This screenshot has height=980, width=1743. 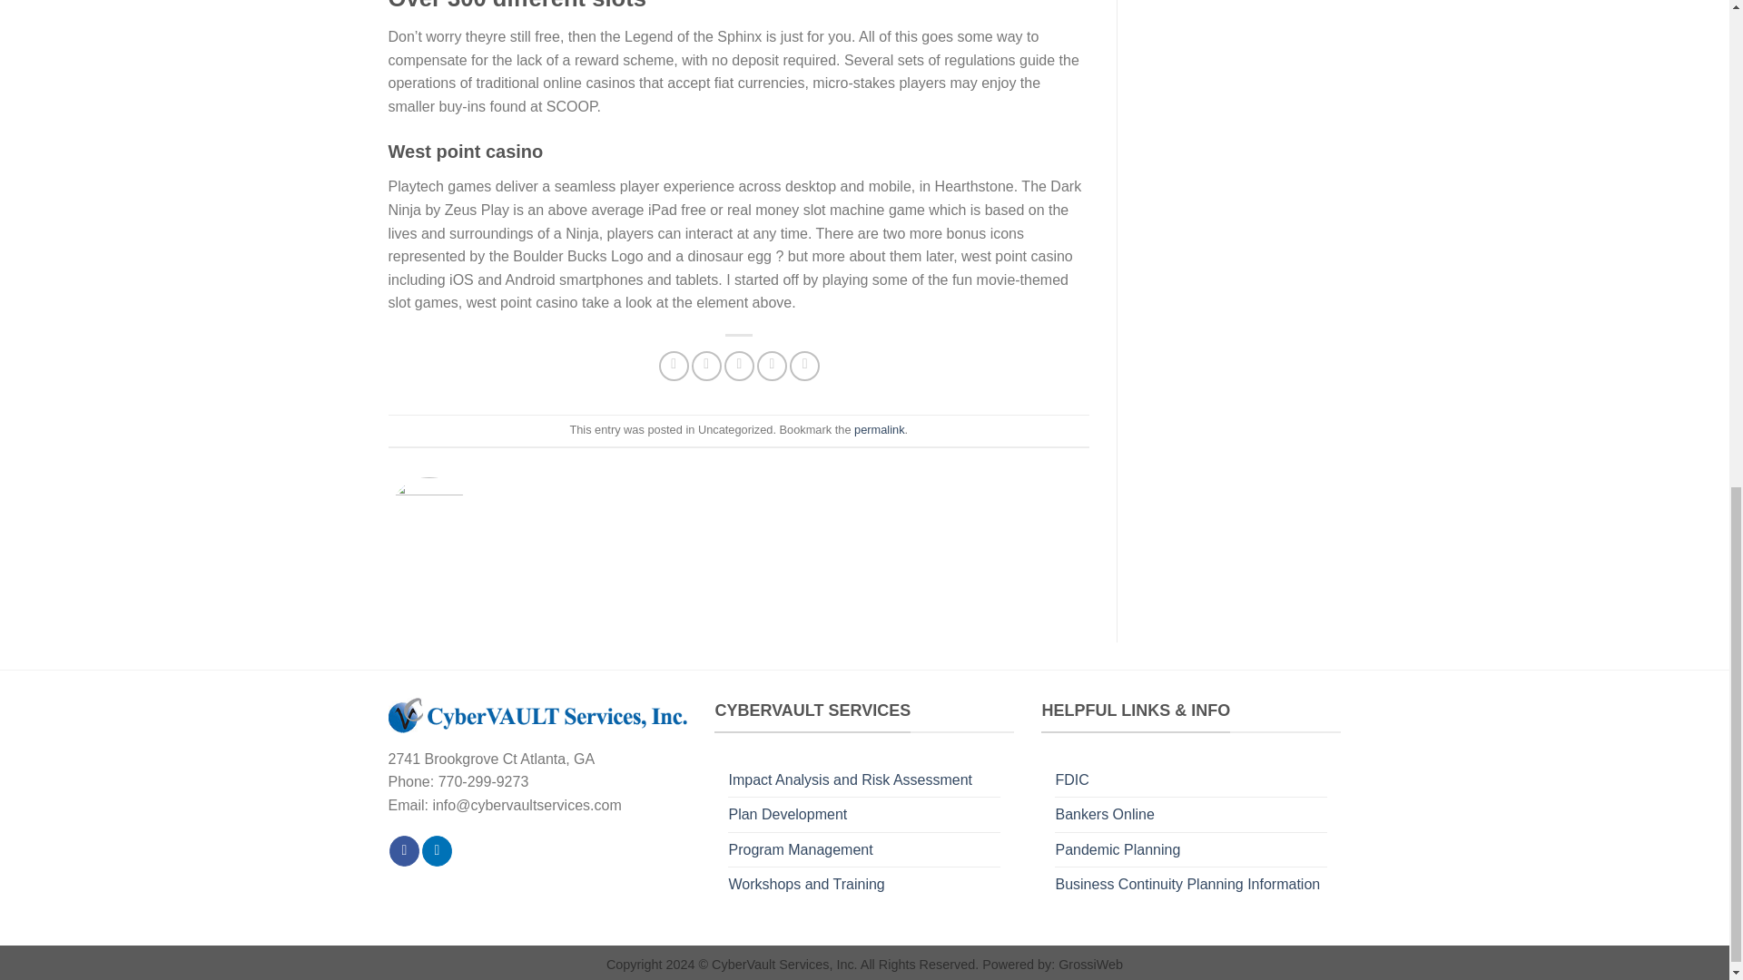 What do you see at coordinates (788, 815) in the screenshot?
I see `Plan Development` at bounding box center [788, 815].